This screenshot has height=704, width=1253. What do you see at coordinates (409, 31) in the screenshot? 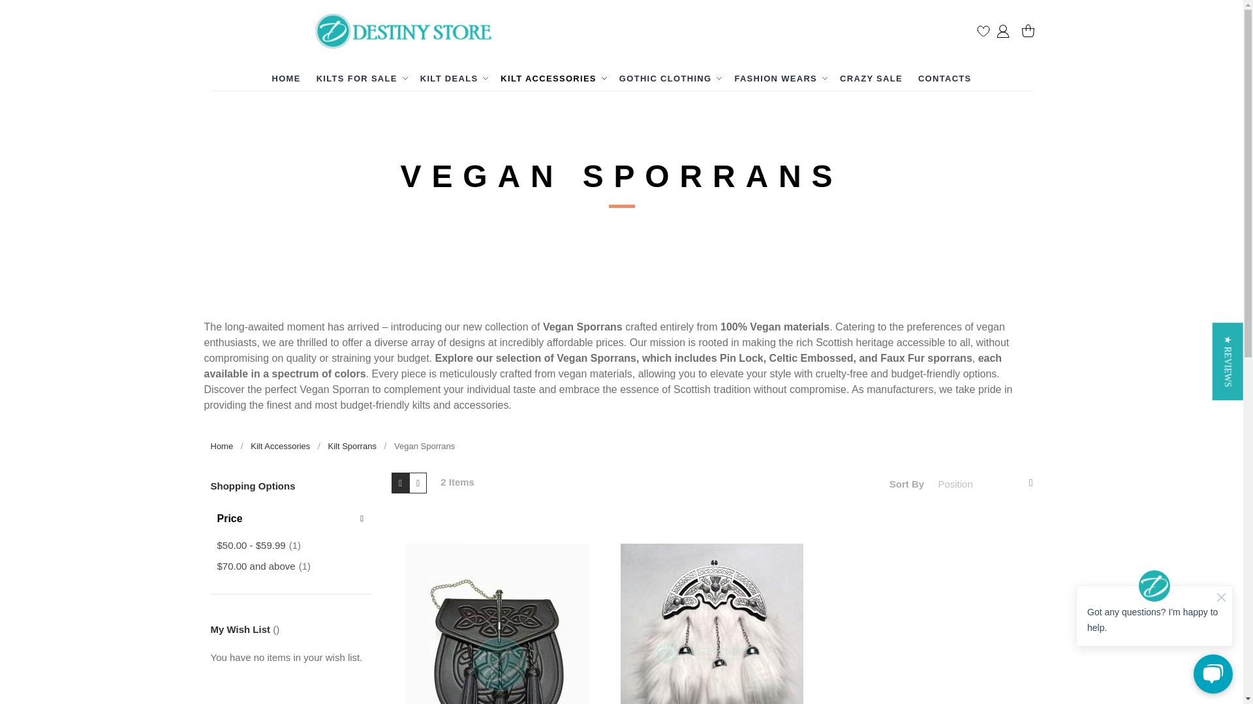
I see `Destiny Store` at bounding box center [409, 31].